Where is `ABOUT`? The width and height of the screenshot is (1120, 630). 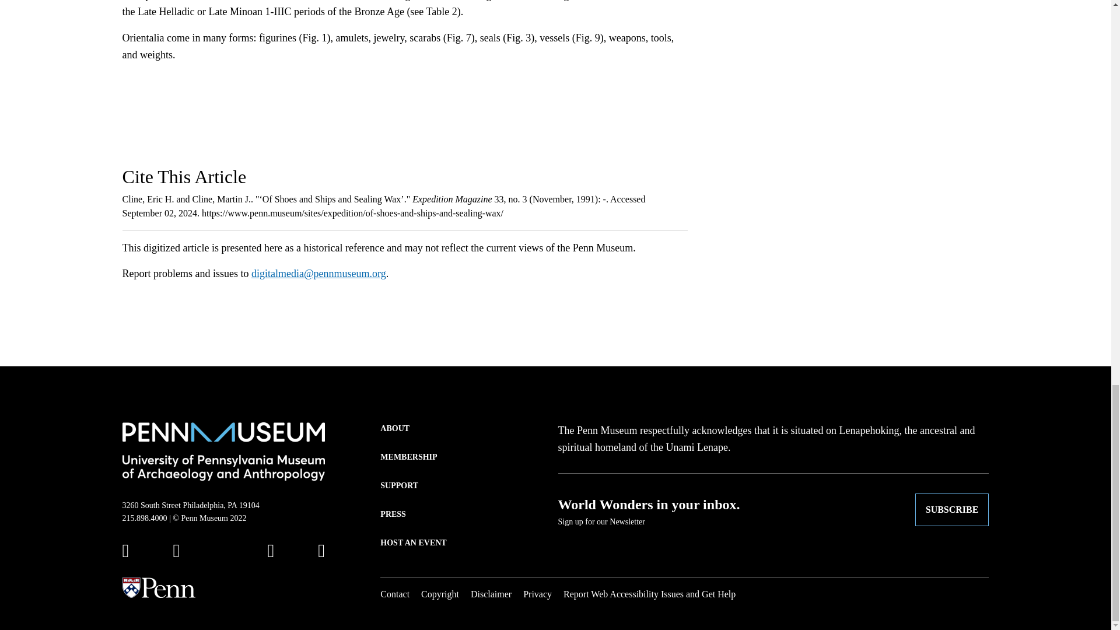
ABOUT is located at coordinates (395, 428).